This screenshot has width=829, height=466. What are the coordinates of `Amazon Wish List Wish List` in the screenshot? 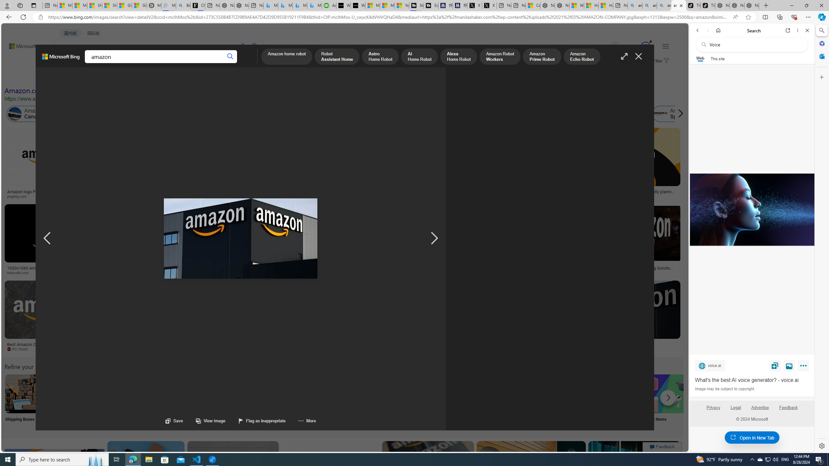 It's located at (324, 402).